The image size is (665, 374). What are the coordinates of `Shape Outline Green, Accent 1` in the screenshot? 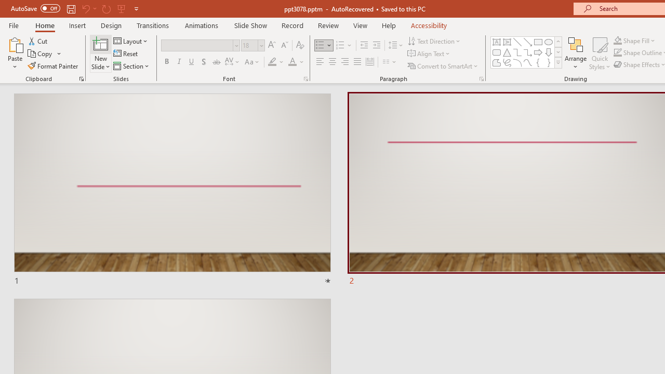 It's located at (617, 53).